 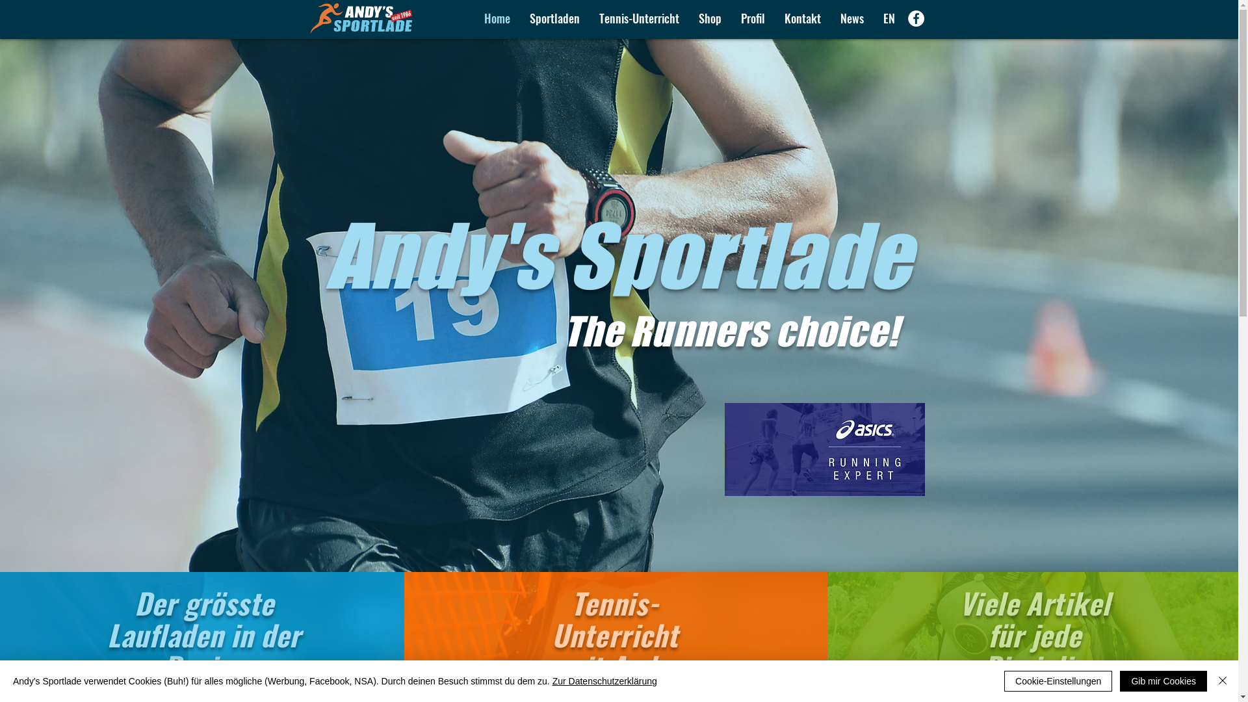 What do you see at coordinates (753, 18) in the screenshot?
I see `Profil` at bounding box center [753, 18].